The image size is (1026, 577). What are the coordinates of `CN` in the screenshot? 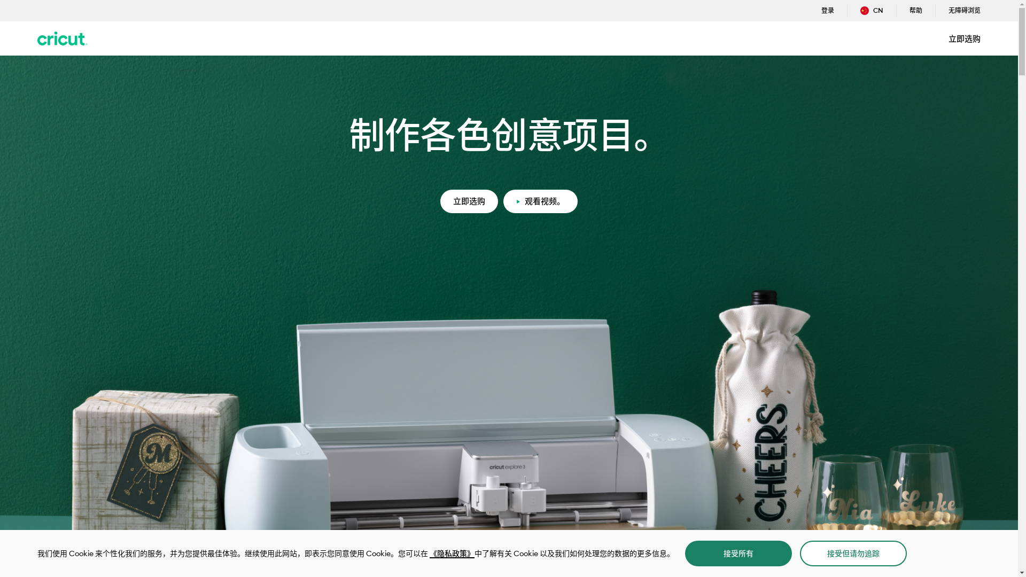 It's located at (872, 11).